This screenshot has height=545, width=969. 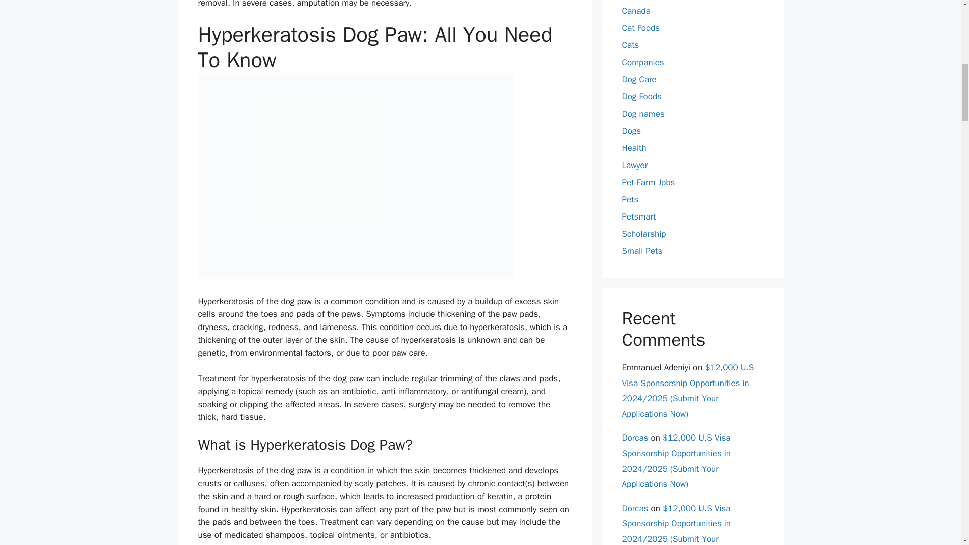 What do you see at coordinates (648, 182) in the screenshot?
I see `Pet-Farm Jobs` at bounding box center [648, 182].